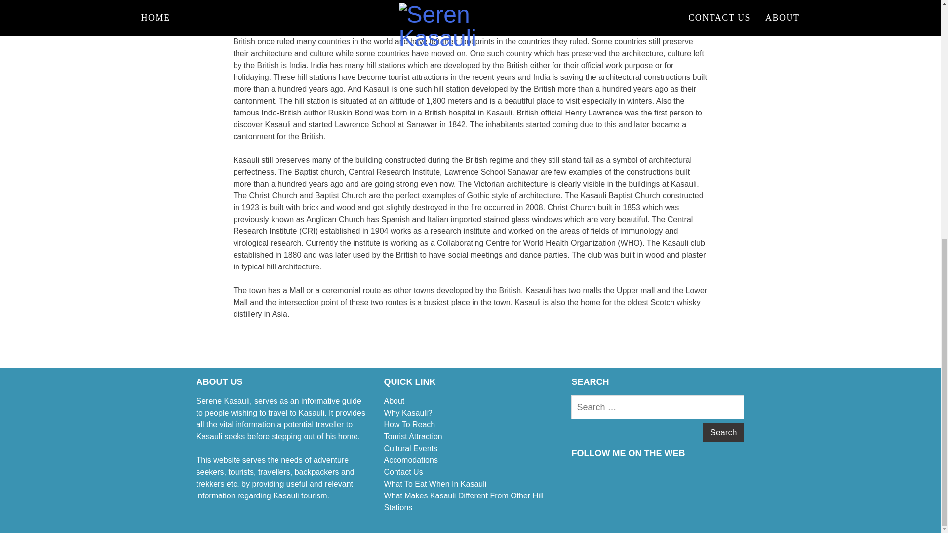 This screenshot has height=533, width=948. I want to click on Contact Us, so click(403, 472).